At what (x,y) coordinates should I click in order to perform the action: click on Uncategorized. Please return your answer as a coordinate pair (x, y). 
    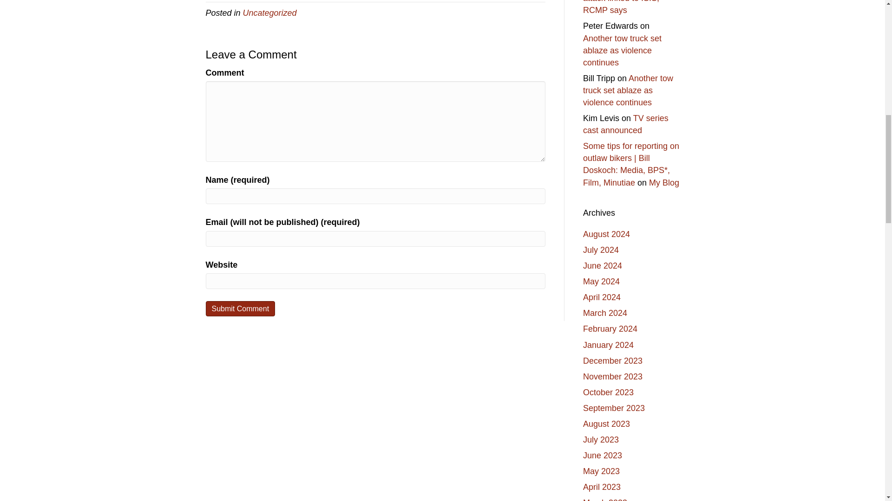
    Looking at the image, I should click on (269, 13).